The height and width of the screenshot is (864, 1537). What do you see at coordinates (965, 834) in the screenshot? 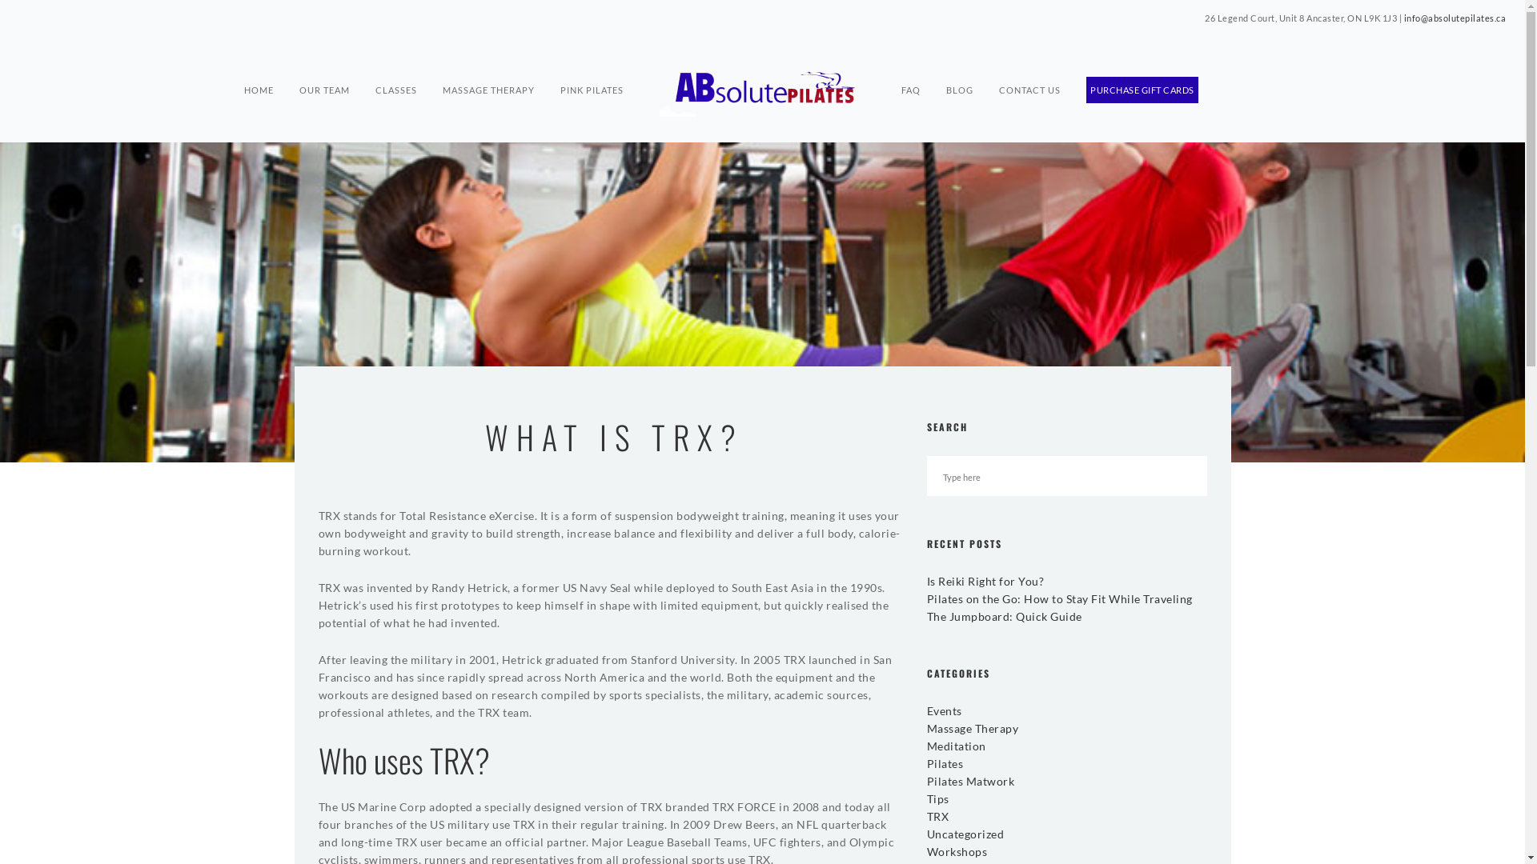
I see `Uncategorized` at bounding box center [965, 834].